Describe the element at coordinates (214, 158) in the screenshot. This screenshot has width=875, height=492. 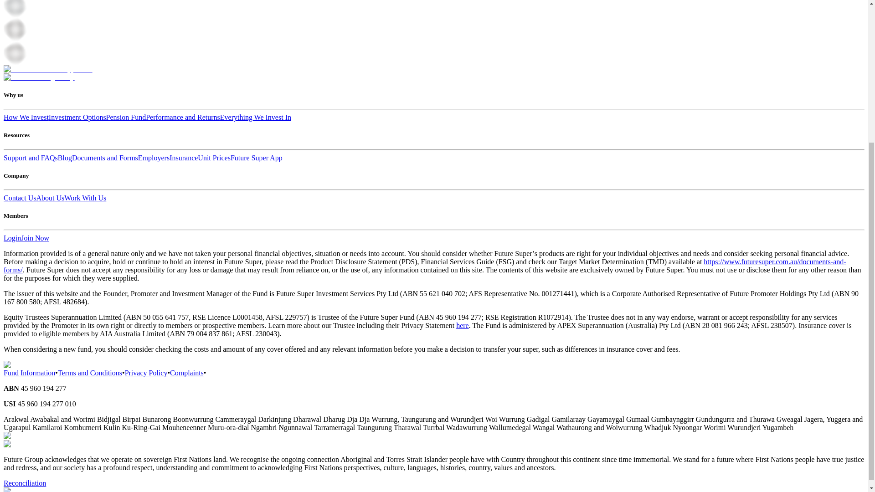
I see `Unit Prices` at that location.